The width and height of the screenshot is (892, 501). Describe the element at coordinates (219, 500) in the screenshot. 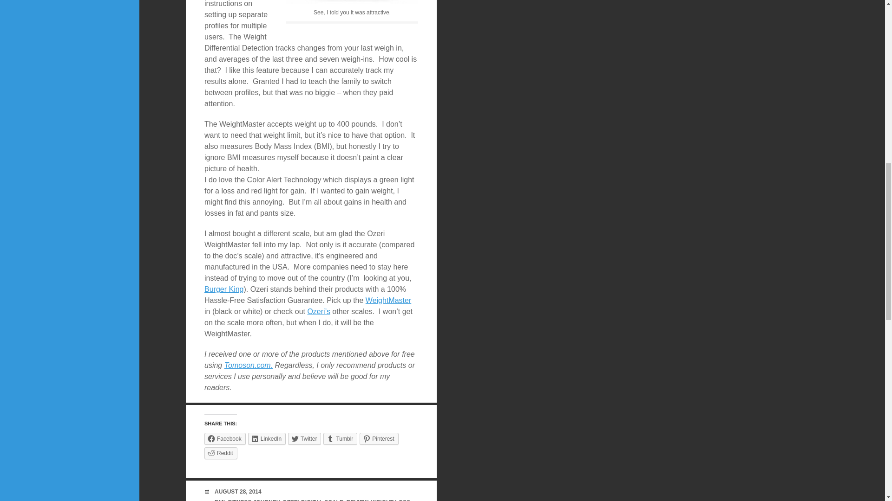

I see `BMI` at that location.